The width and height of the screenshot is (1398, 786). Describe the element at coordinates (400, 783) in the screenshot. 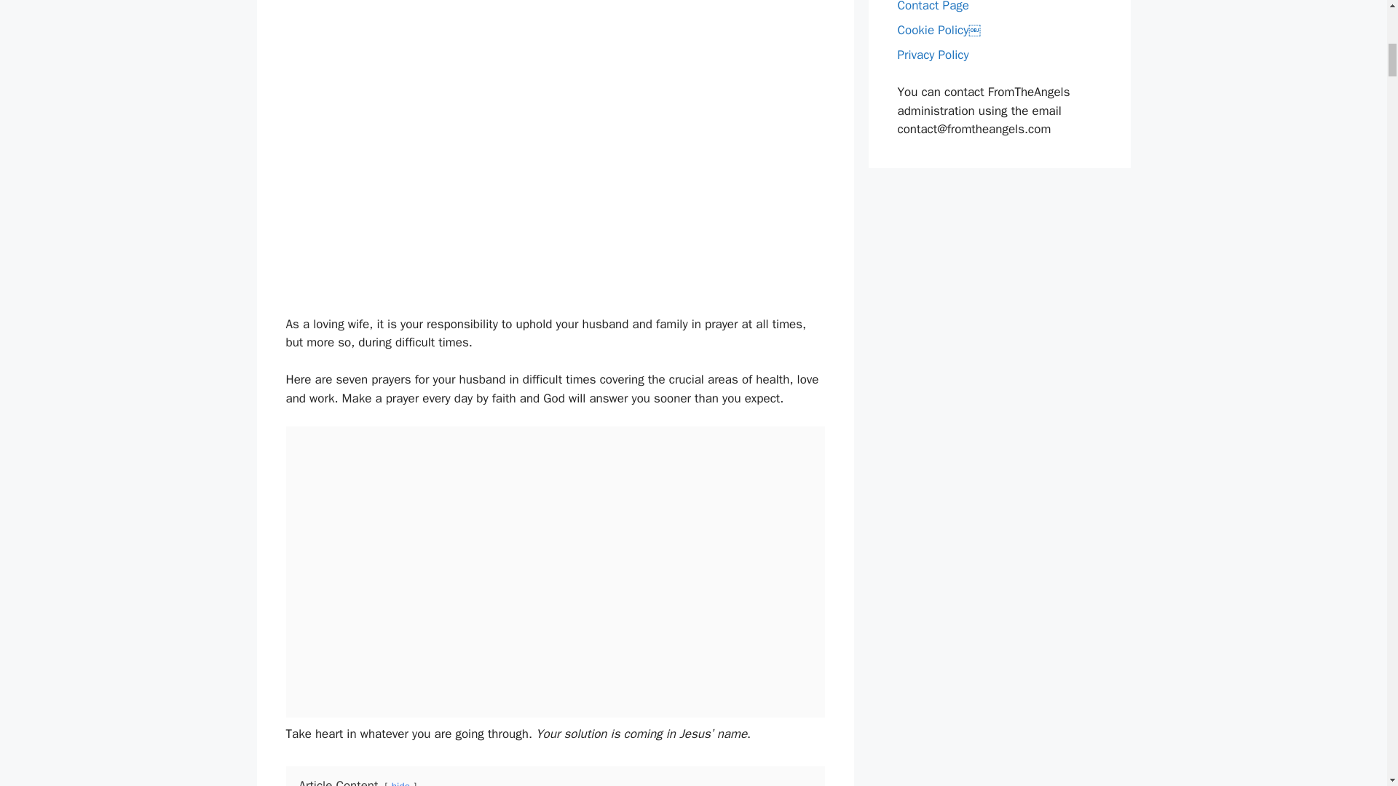

I see `hide` at that location.